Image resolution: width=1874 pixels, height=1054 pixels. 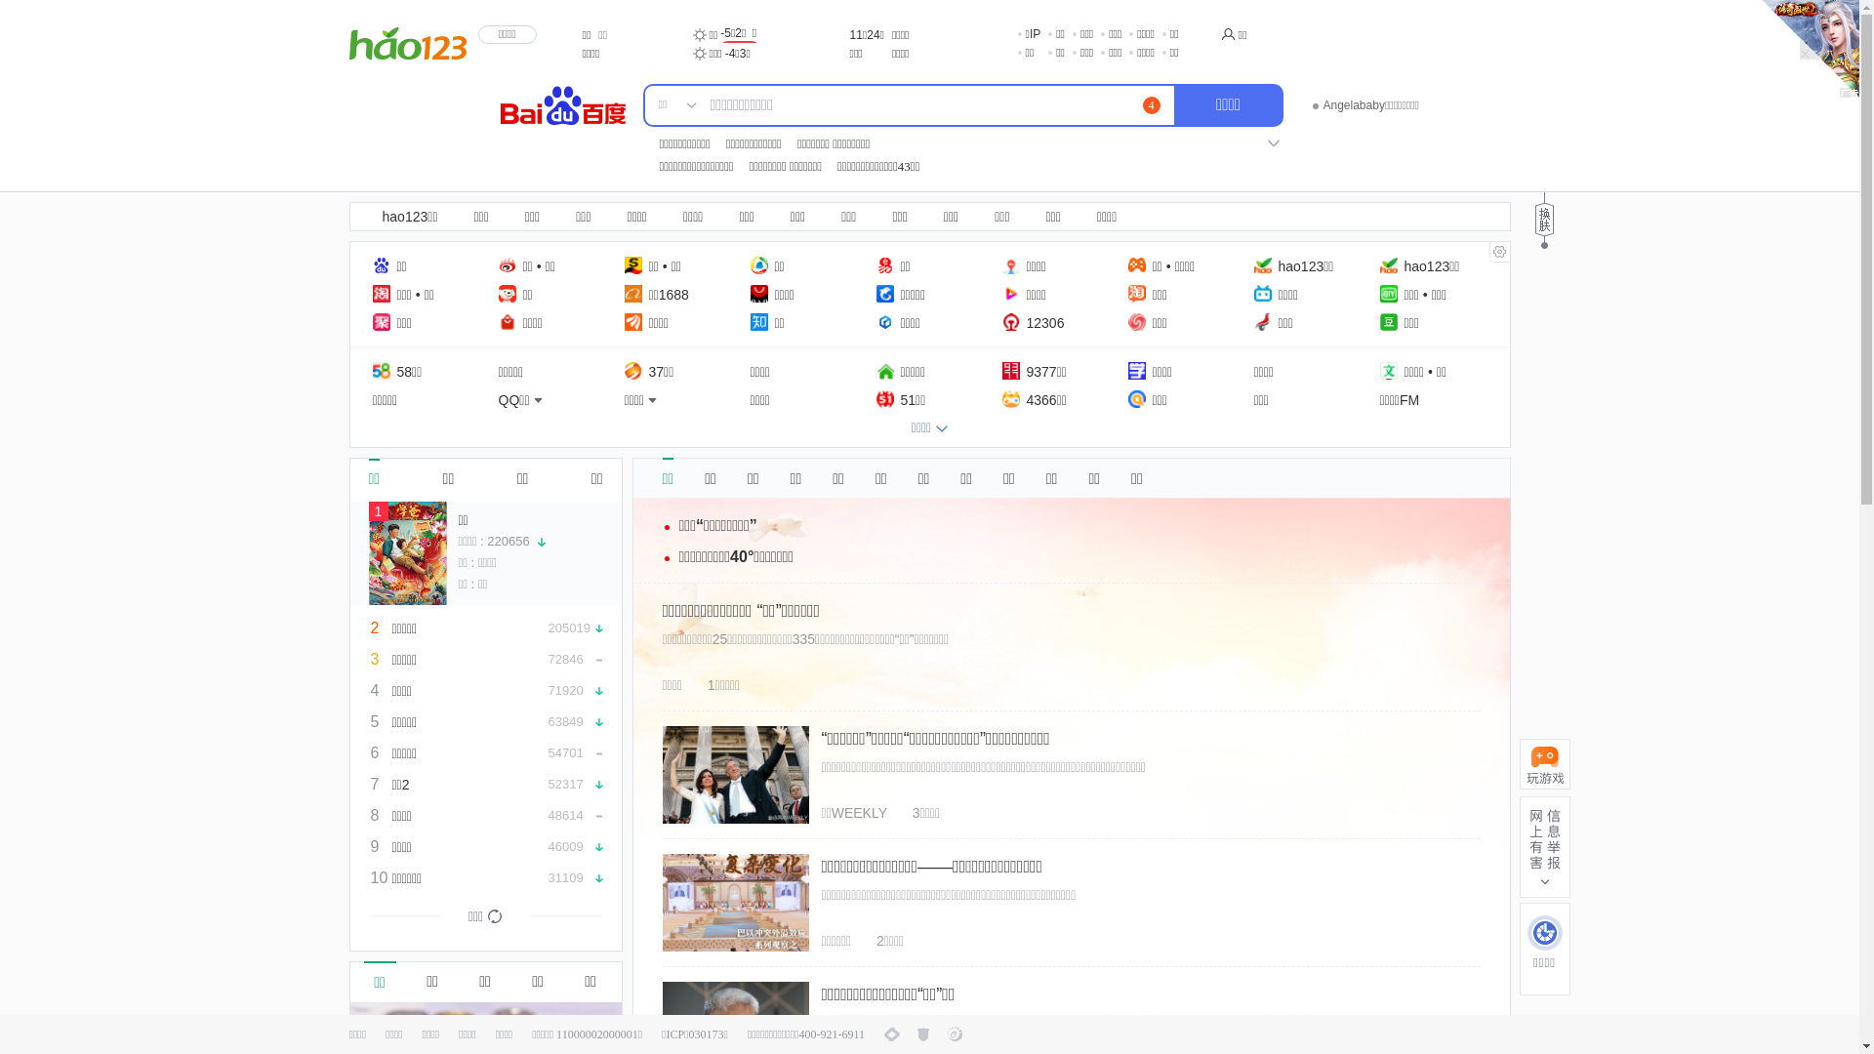 What do you see at coordinates (1151, 105) in the screenshot?
I see `4` at bounding box center [1151, 105].